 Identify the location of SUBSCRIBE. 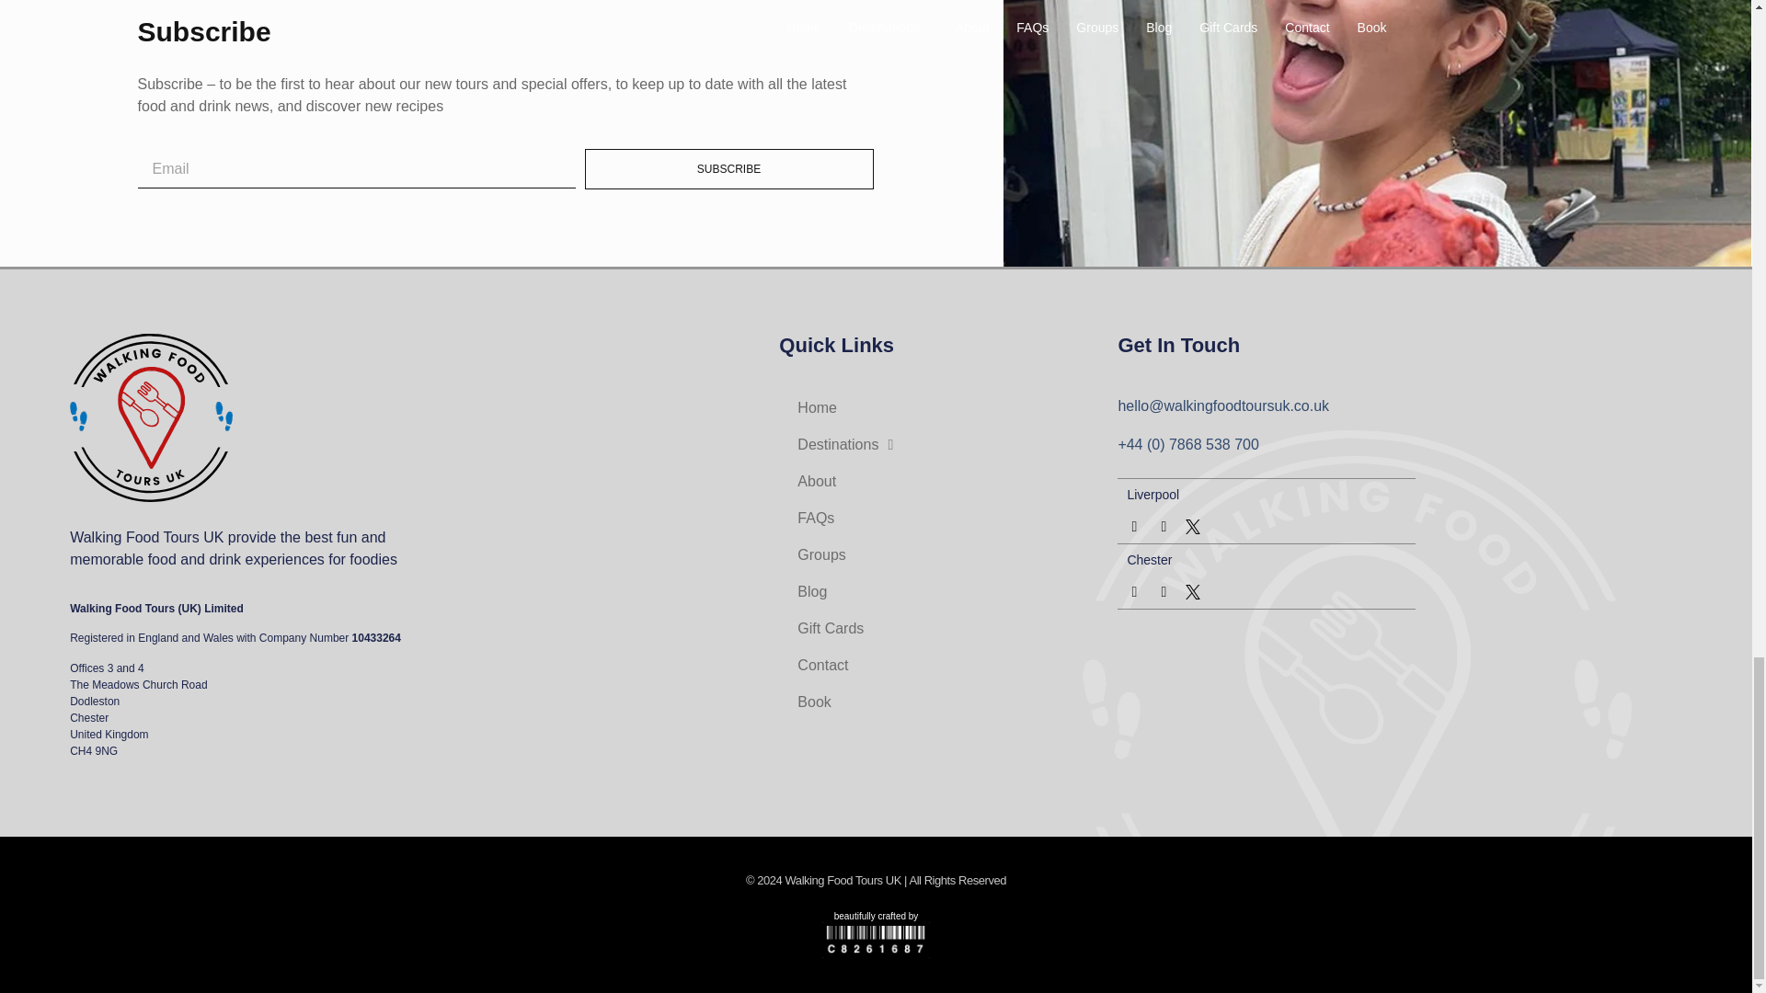
(728, 169).